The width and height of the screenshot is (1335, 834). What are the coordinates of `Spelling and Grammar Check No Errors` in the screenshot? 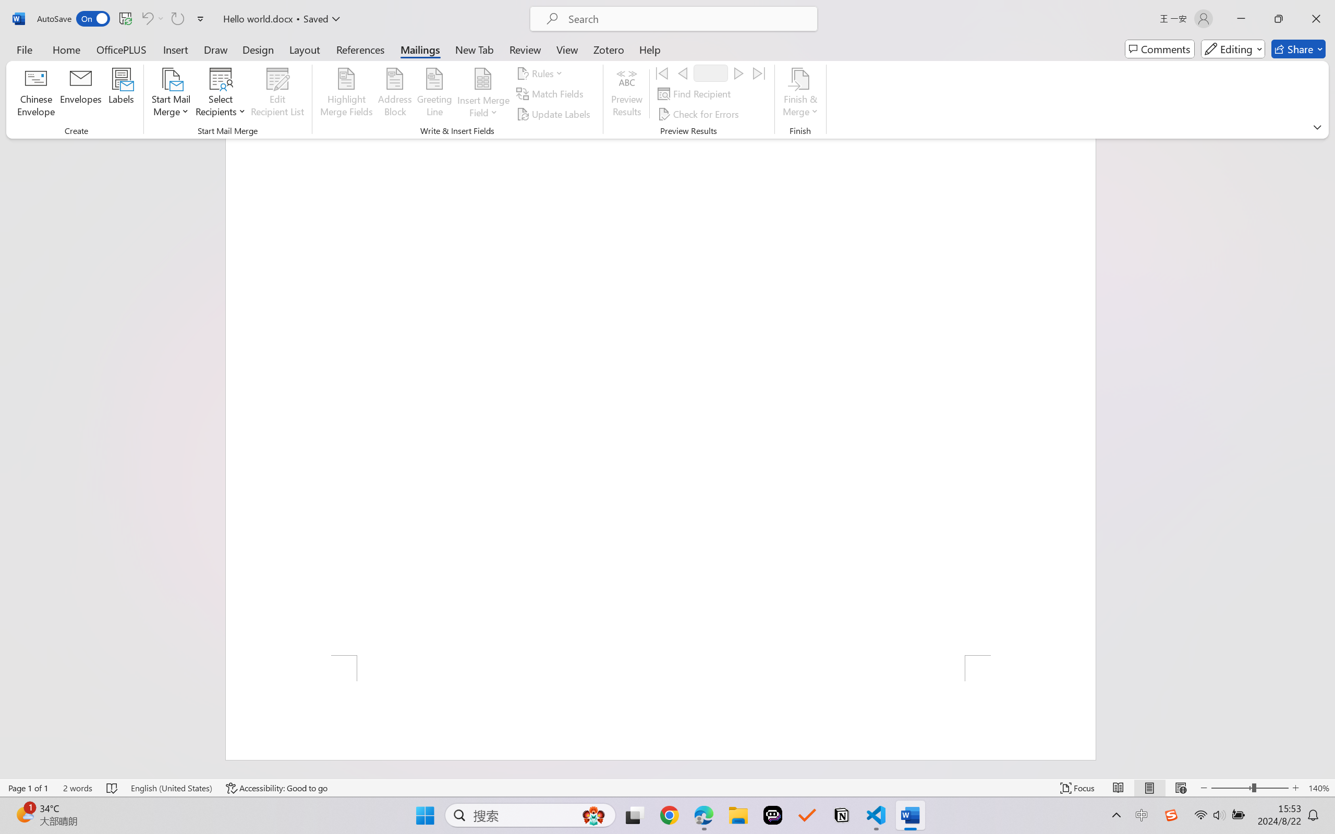 It's located at (113, 788).